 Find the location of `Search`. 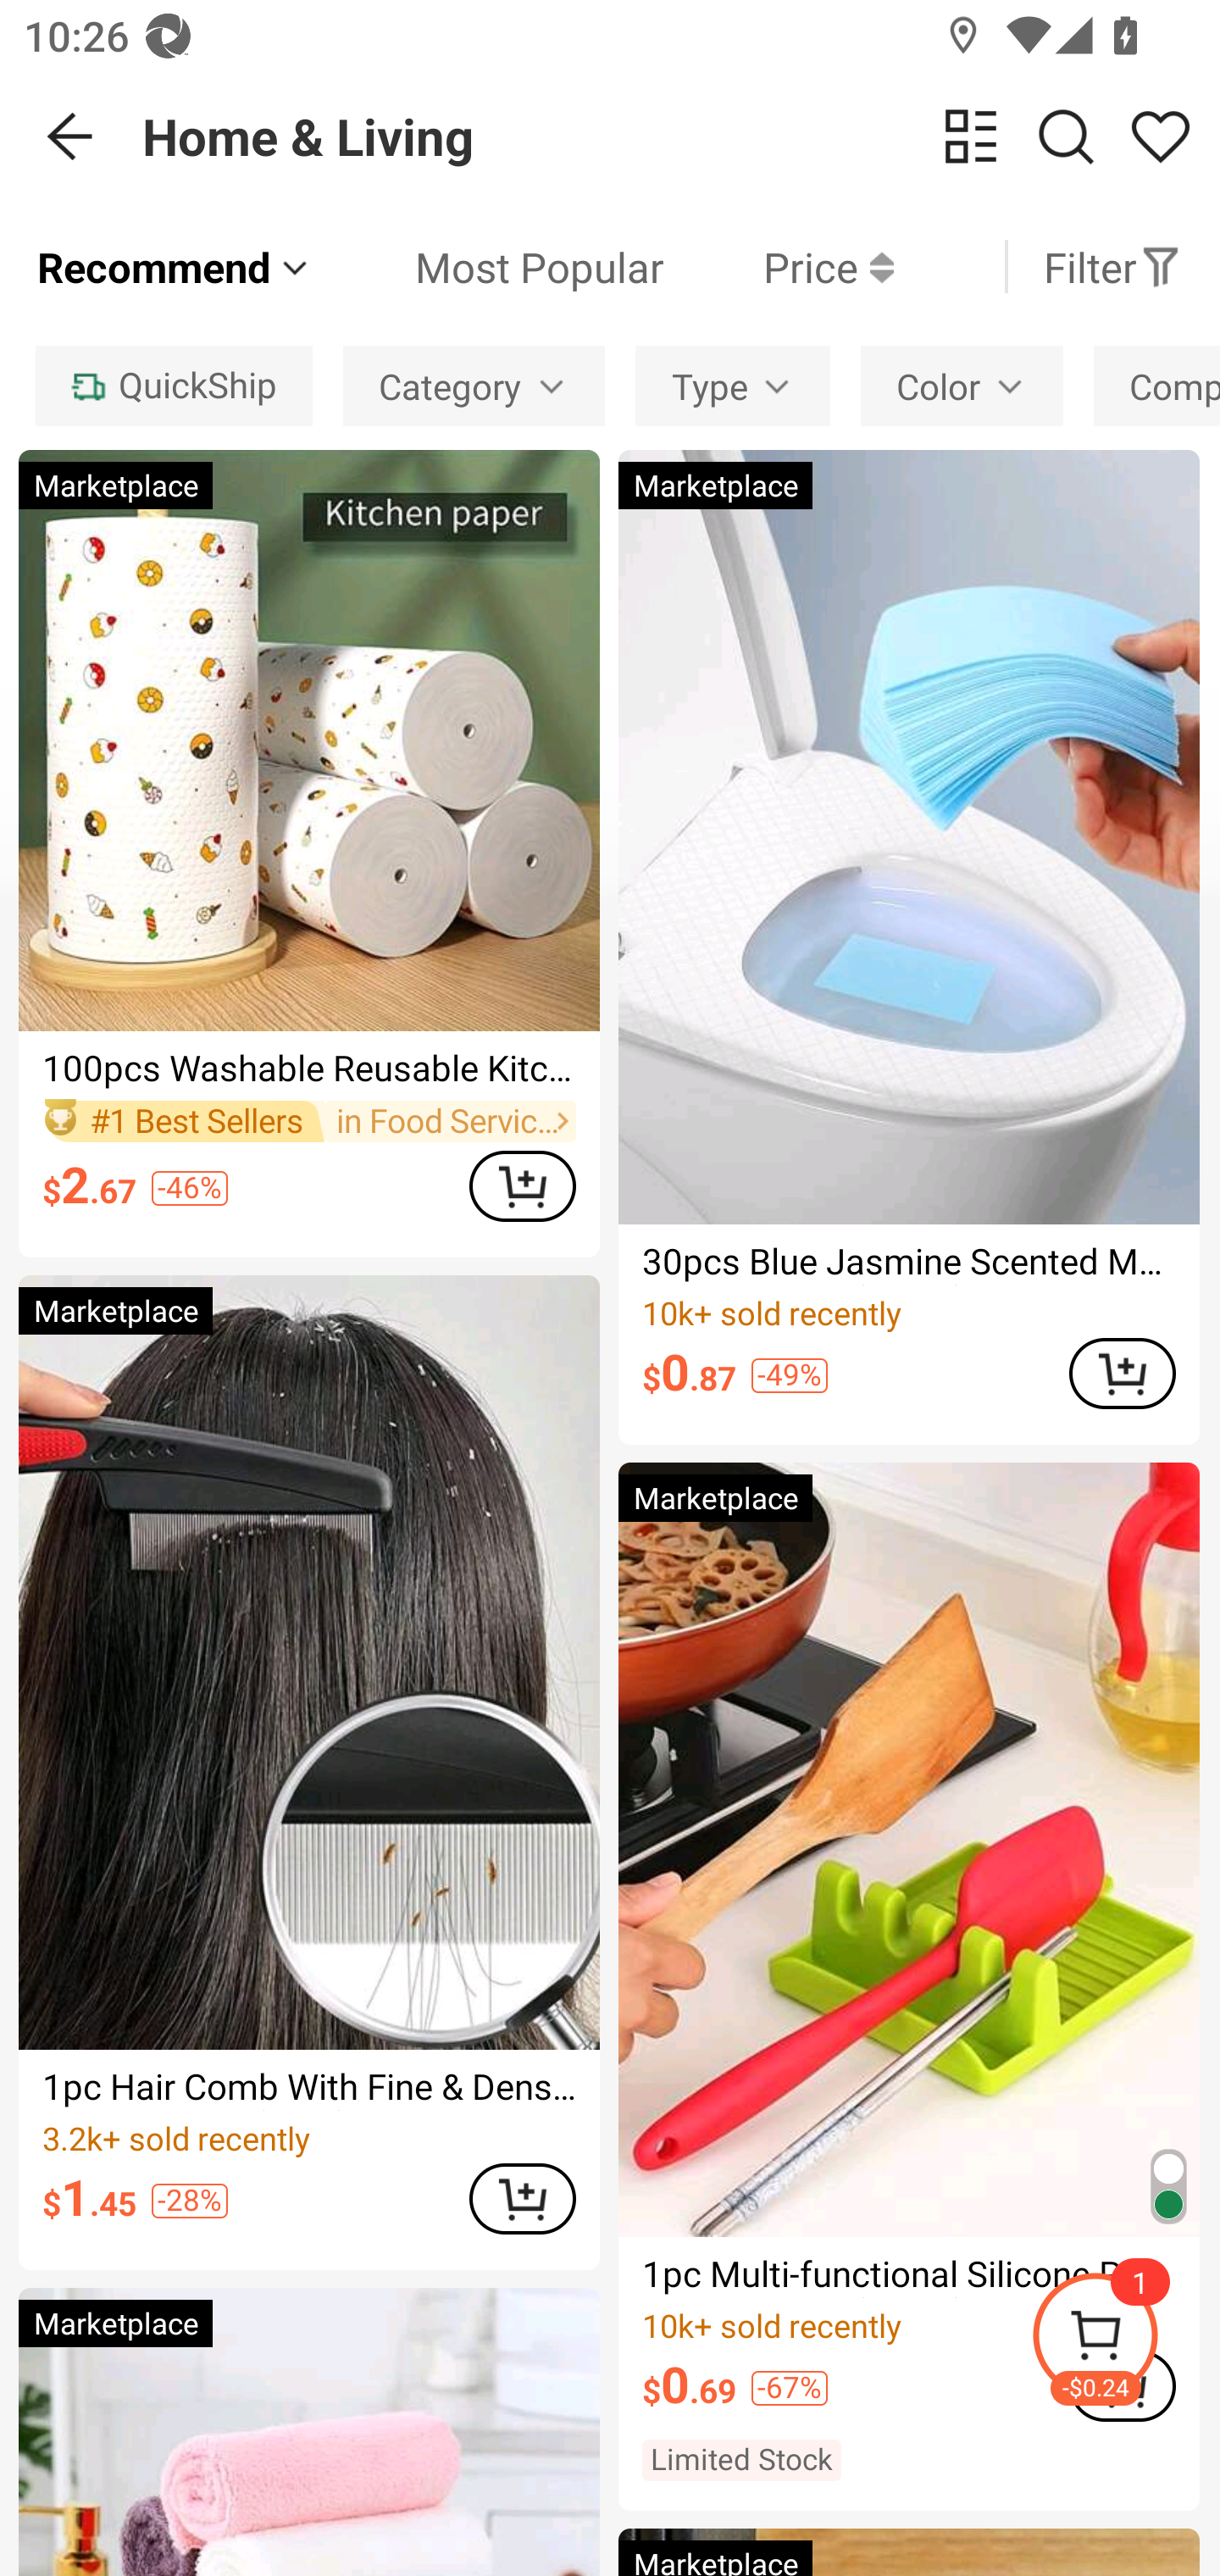

Search is located at coordinates (1066, 136).